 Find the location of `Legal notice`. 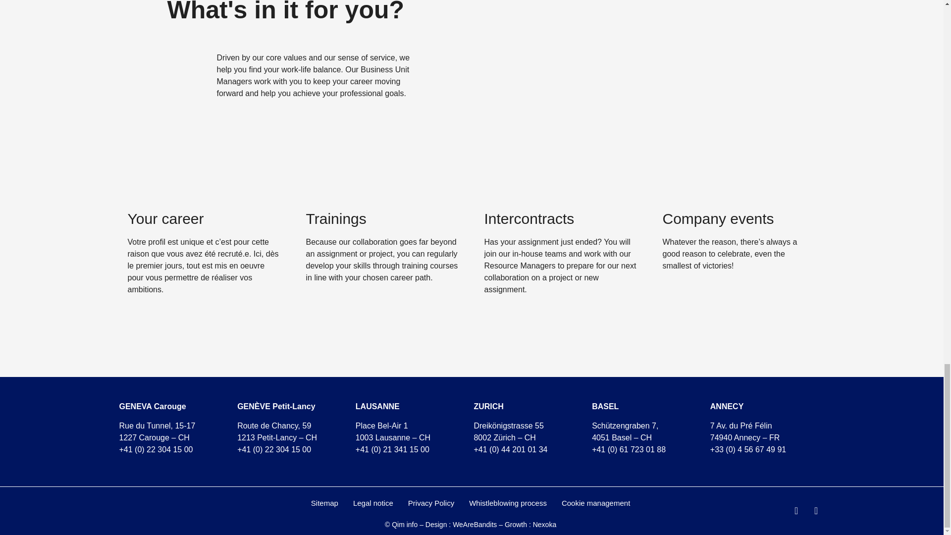

Legal notice is located at coordinates (373, 503).